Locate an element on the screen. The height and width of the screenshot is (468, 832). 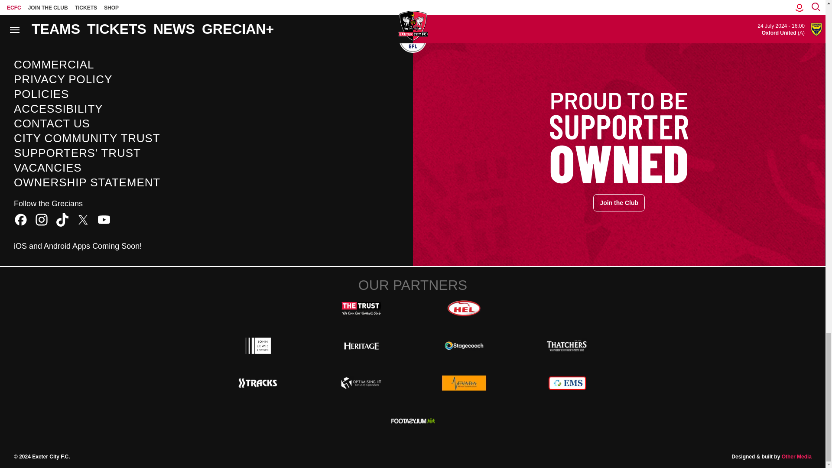
X Formally know as Twitter is located at coordinates (83, 219).